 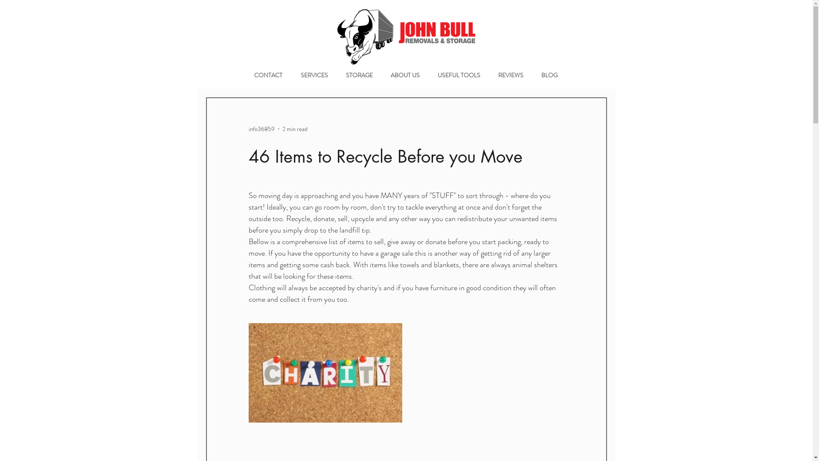 What do you see at coordinates (317, 75) in the screenshot?
I see `SERVICES` at bounding box center [317, 75].